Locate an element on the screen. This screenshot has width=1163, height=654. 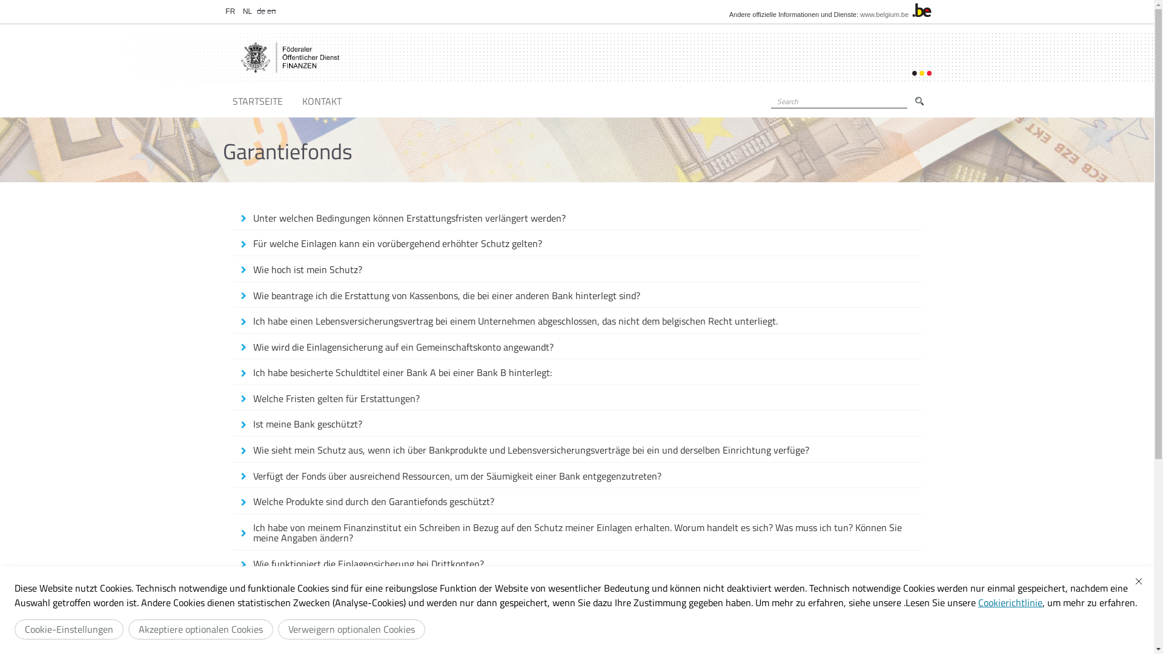
STARTSEITE is located at coordinates (258, 101).